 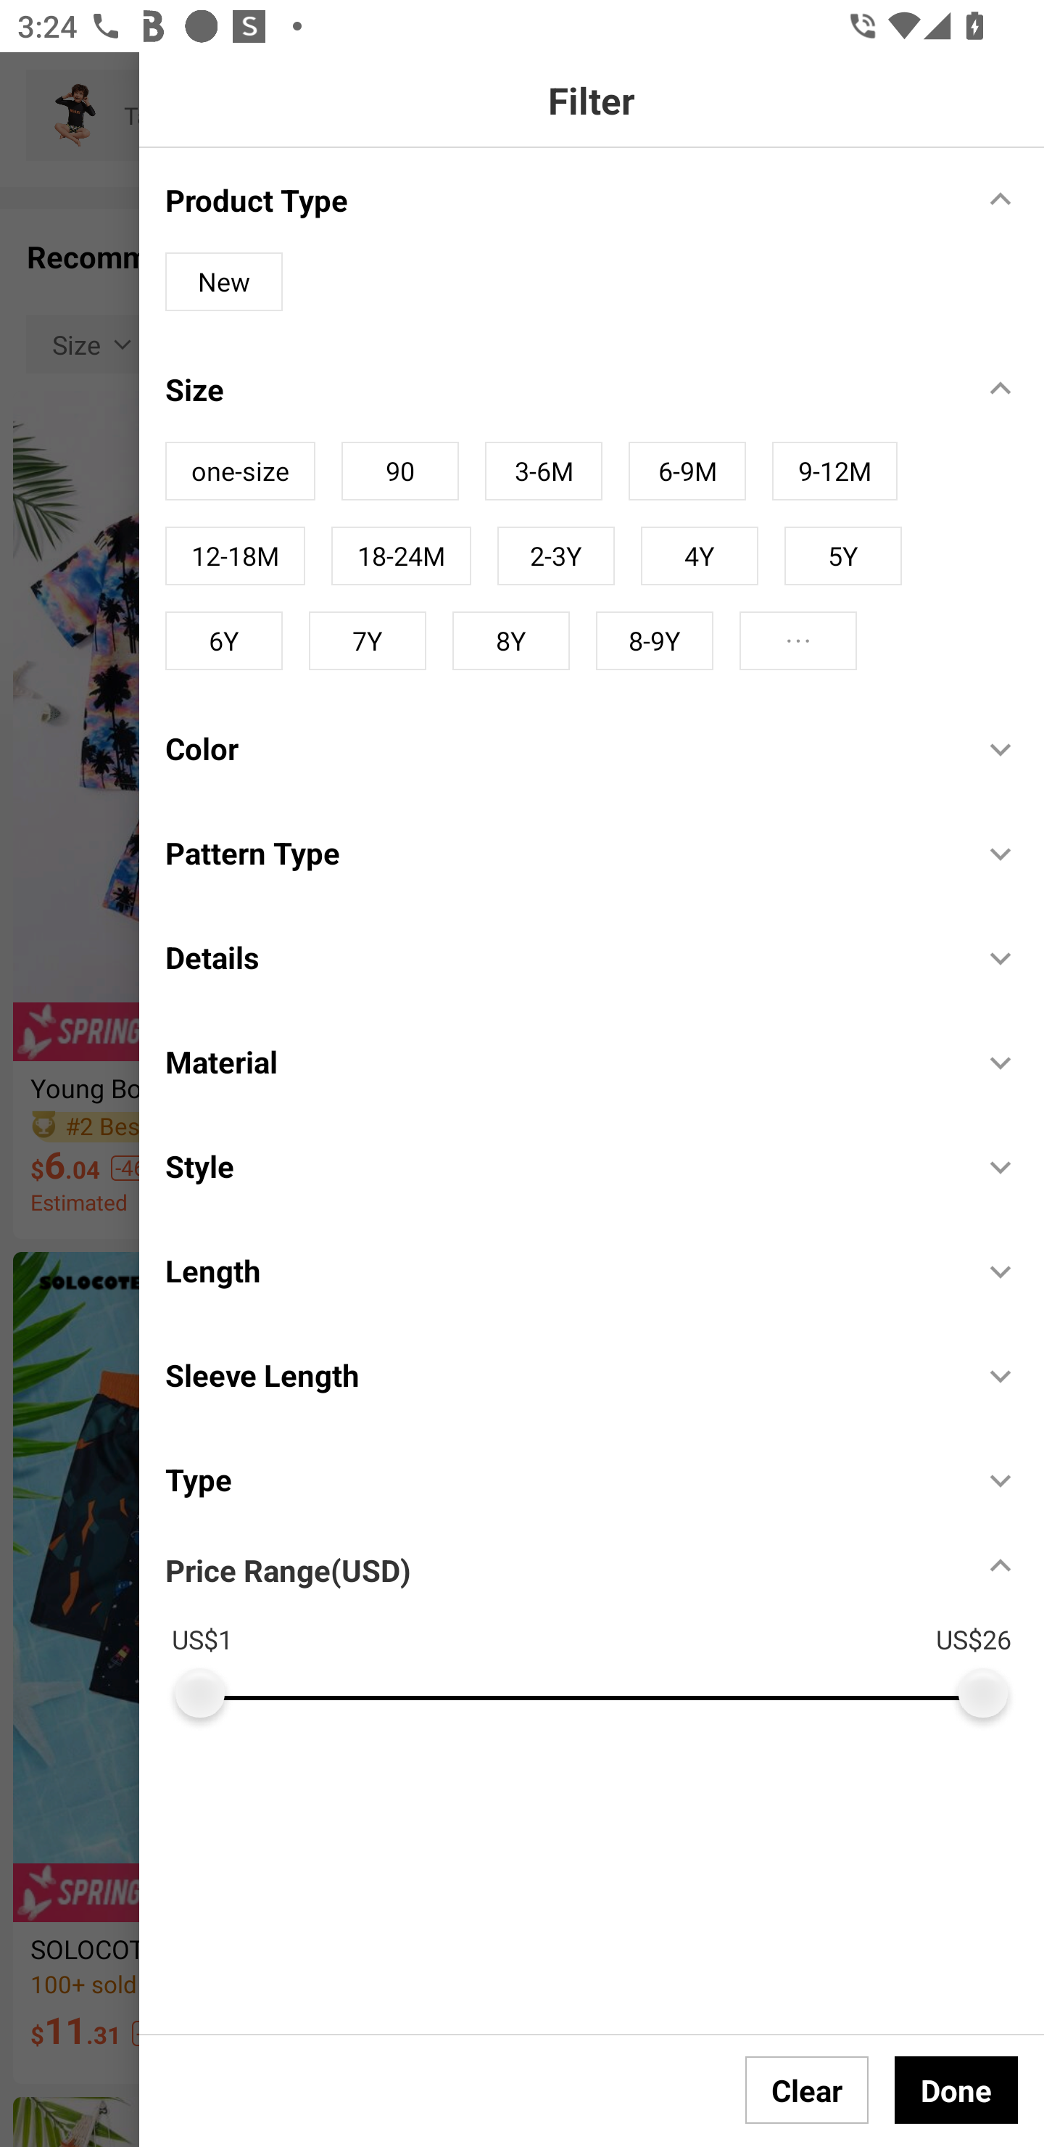 What do you see at coordinates (223, 640) in the screenshot?
I see `6Y` at bounding box center [223, 640].